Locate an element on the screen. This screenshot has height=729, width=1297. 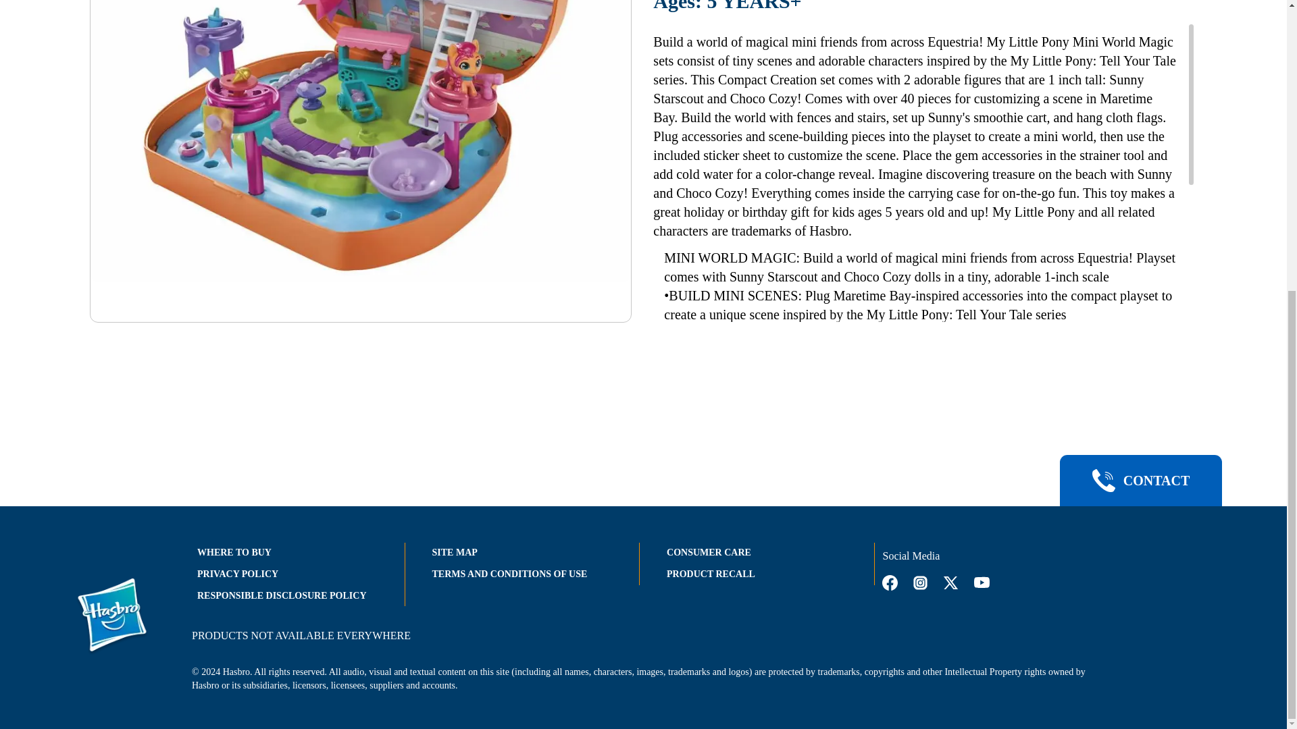
PRODUCT RECALL is located at coordinates (711, 574).